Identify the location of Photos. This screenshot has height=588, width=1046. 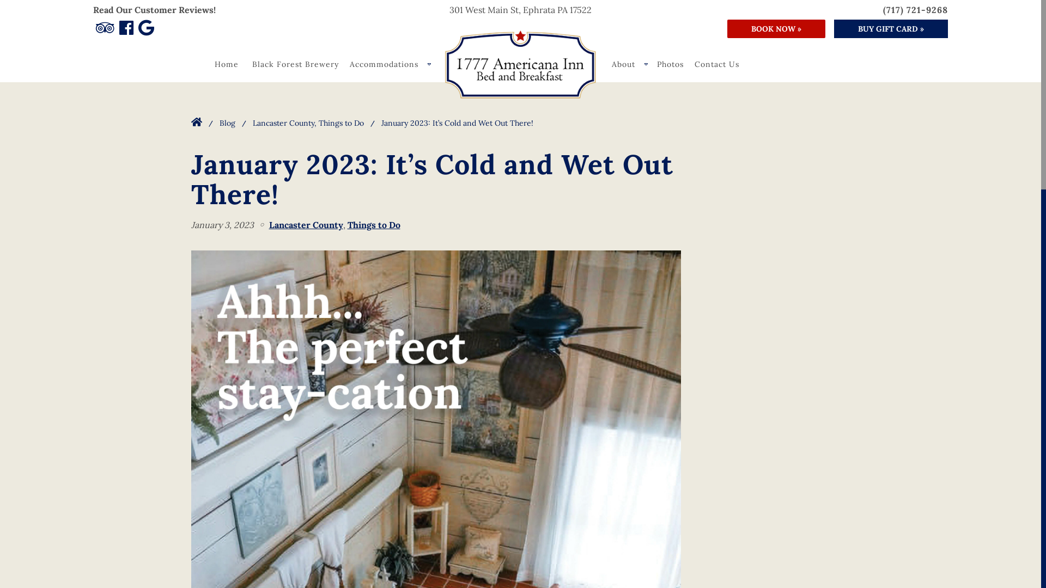
(670, 64).